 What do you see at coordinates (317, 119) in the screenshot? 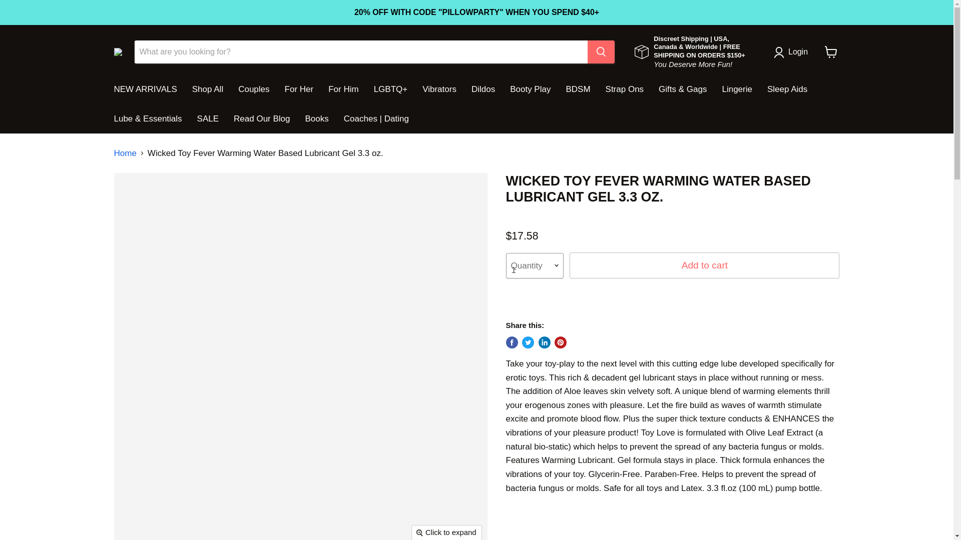
I see `Books` at bounding box center [317, 119].